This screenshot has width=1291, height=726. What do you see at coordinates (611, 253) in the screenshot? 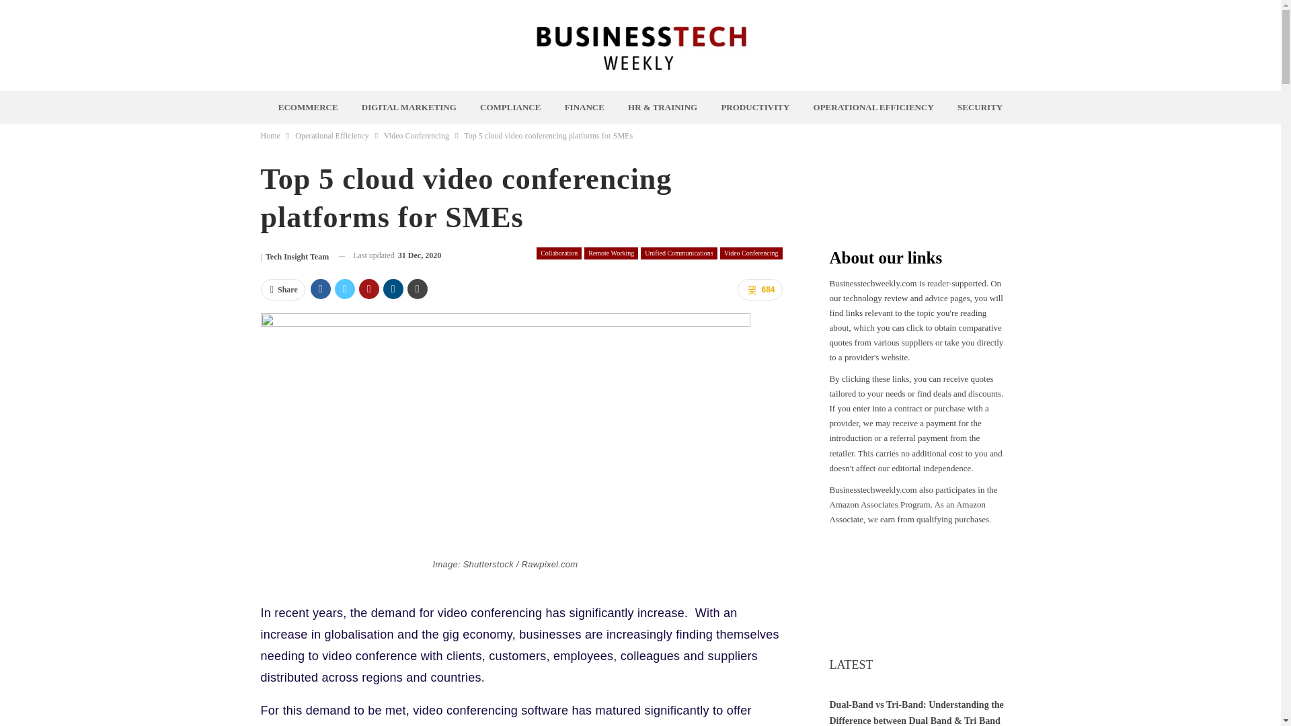
I see `Remote Working` at bounding box center [611, 253].